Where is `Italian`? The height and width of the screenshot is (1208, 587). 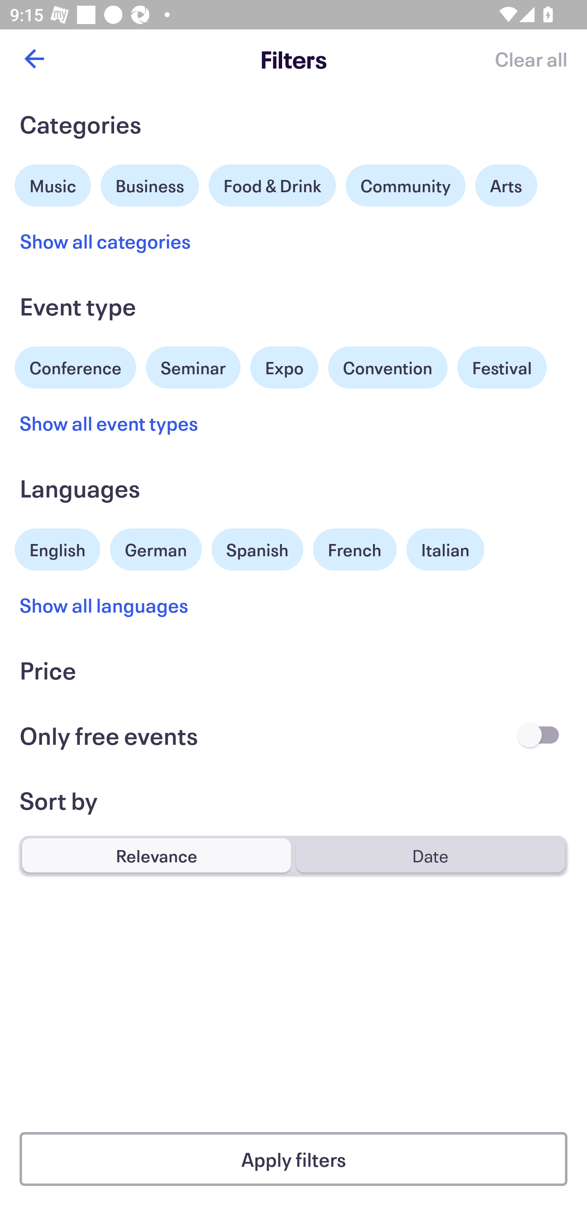 Italian is located at coordinates (445, 549).